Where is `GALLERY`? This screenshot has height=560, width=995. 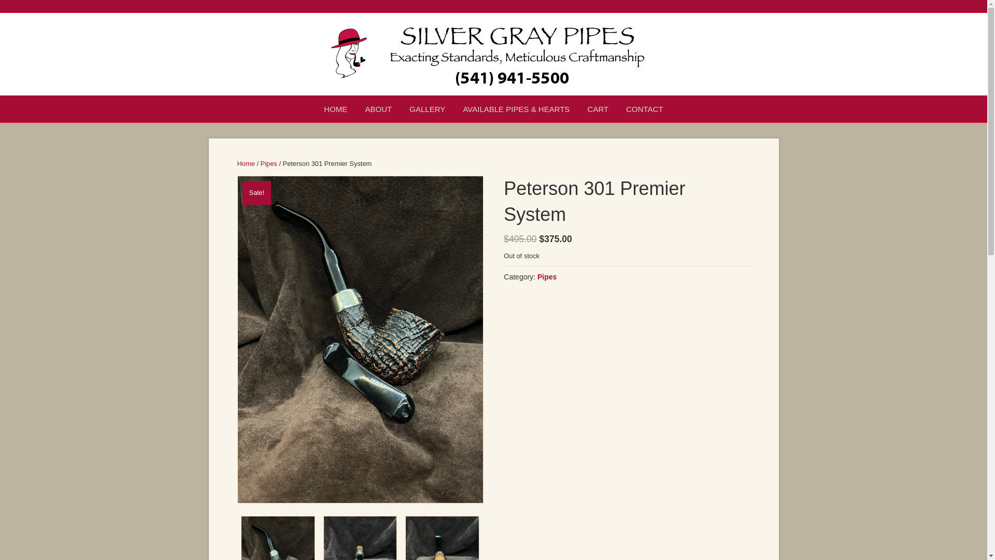
GALLERY is located at coordinates (427, 109).